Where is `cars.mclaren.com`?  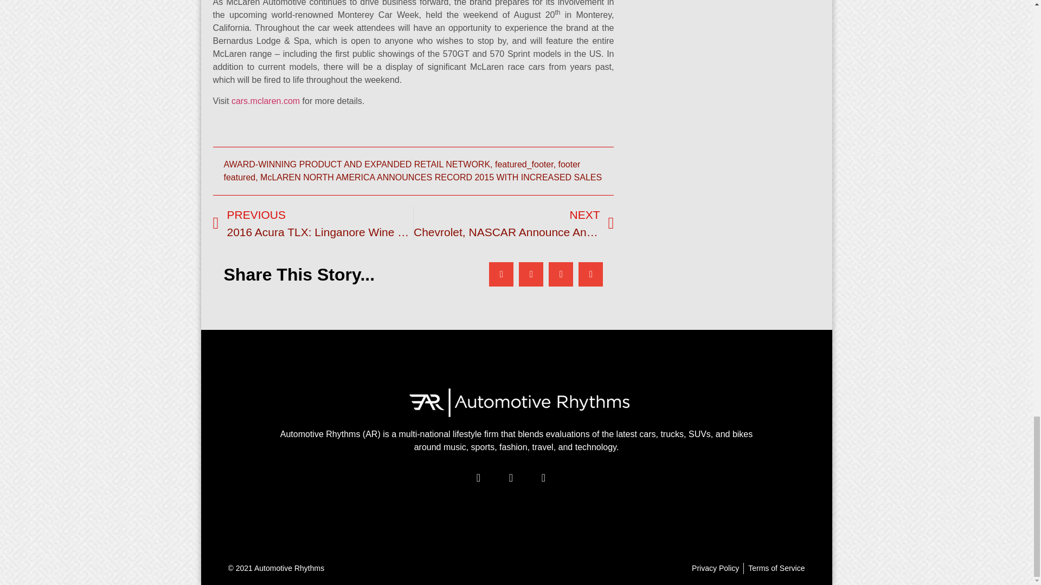
cars.mclaren.com is located at coordinates (265, 101).